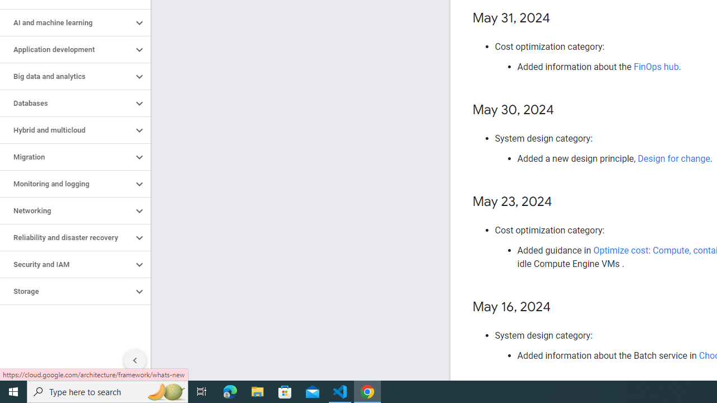 The width and height of the screenshot is (717, 403). What do you see at coordinates (564, 202) in the screenshot?
I see `Copy link to this section: May 23, 2024` at bounding box center [564, 202].